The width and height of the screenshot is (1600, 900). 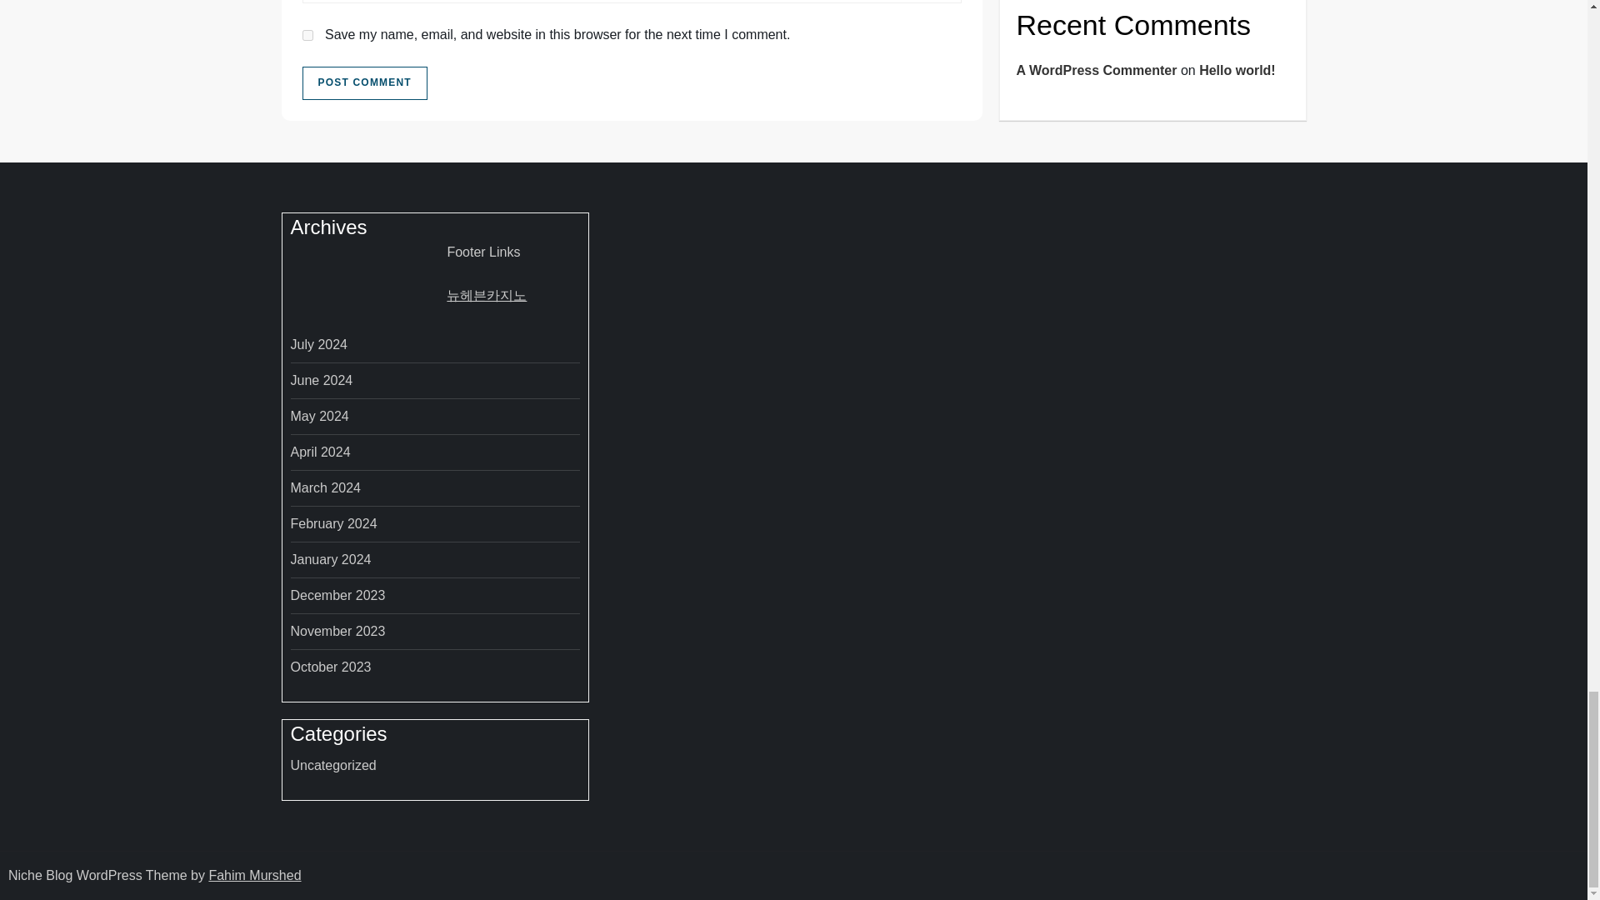 I want to click on January 2024, so click(x=330, y=559).